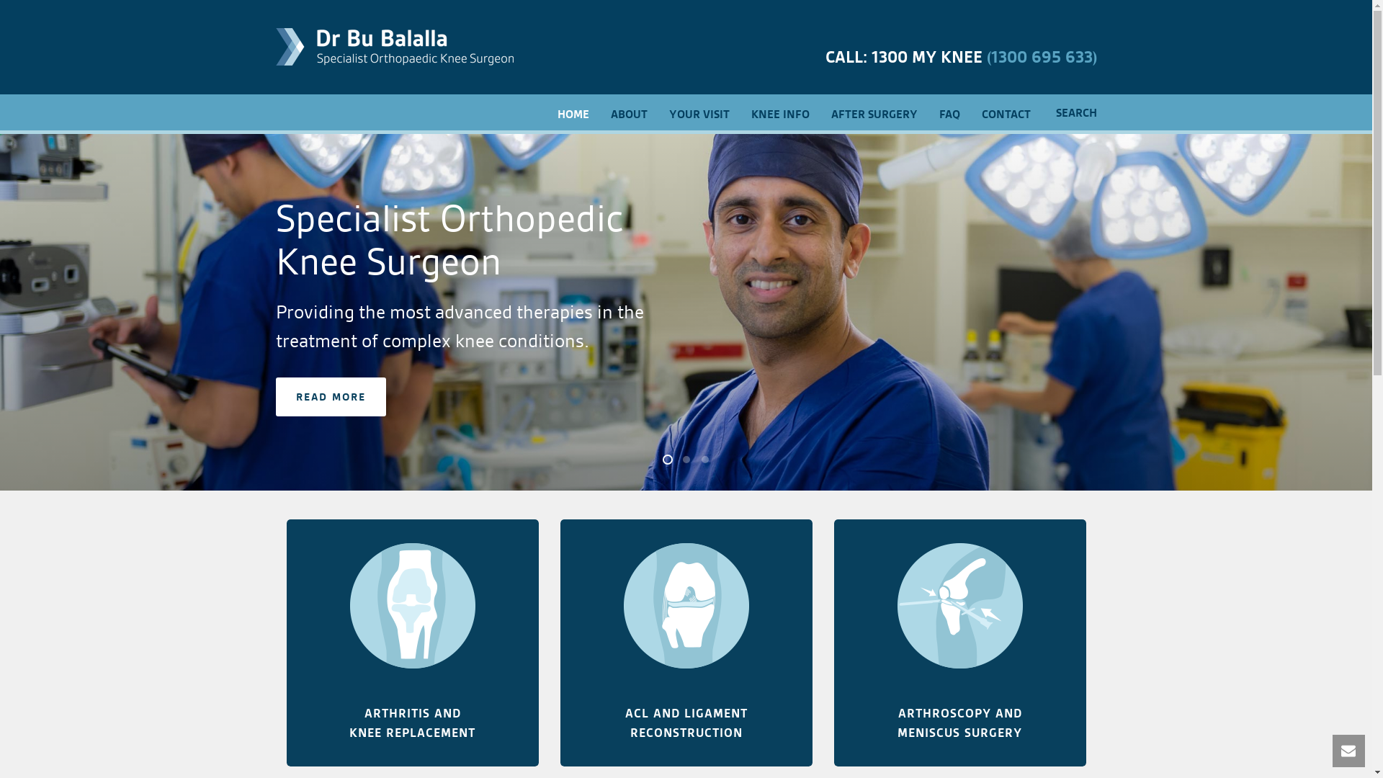 The image size is (1383, 778). Describe the element at coordinates (699, 113) in the screenshot. I see `YOUR VISIT` at that location.